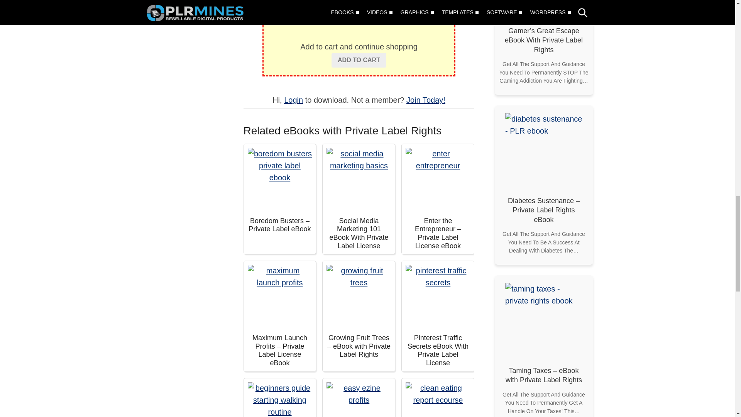  Describe the element at coordinates (359, 180) in the screenshot. I see `Social Media Marketing 101 eBook With Private Label License` at that location.